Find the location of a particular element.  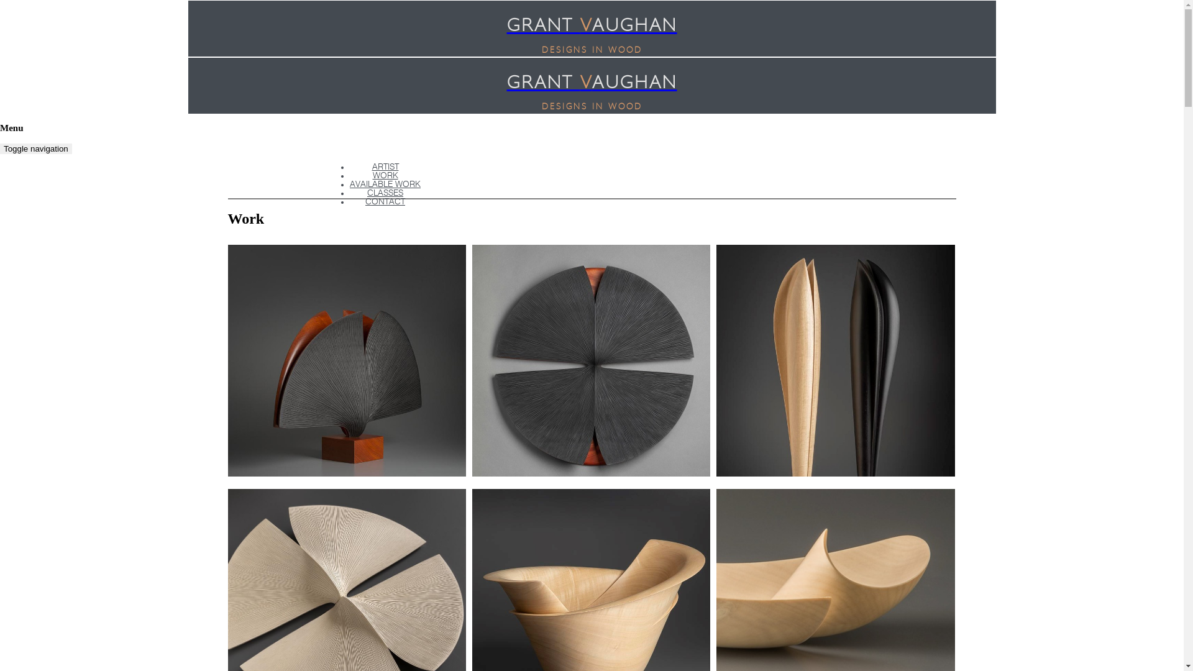

ARTIST is located at coordinates (385, 167).